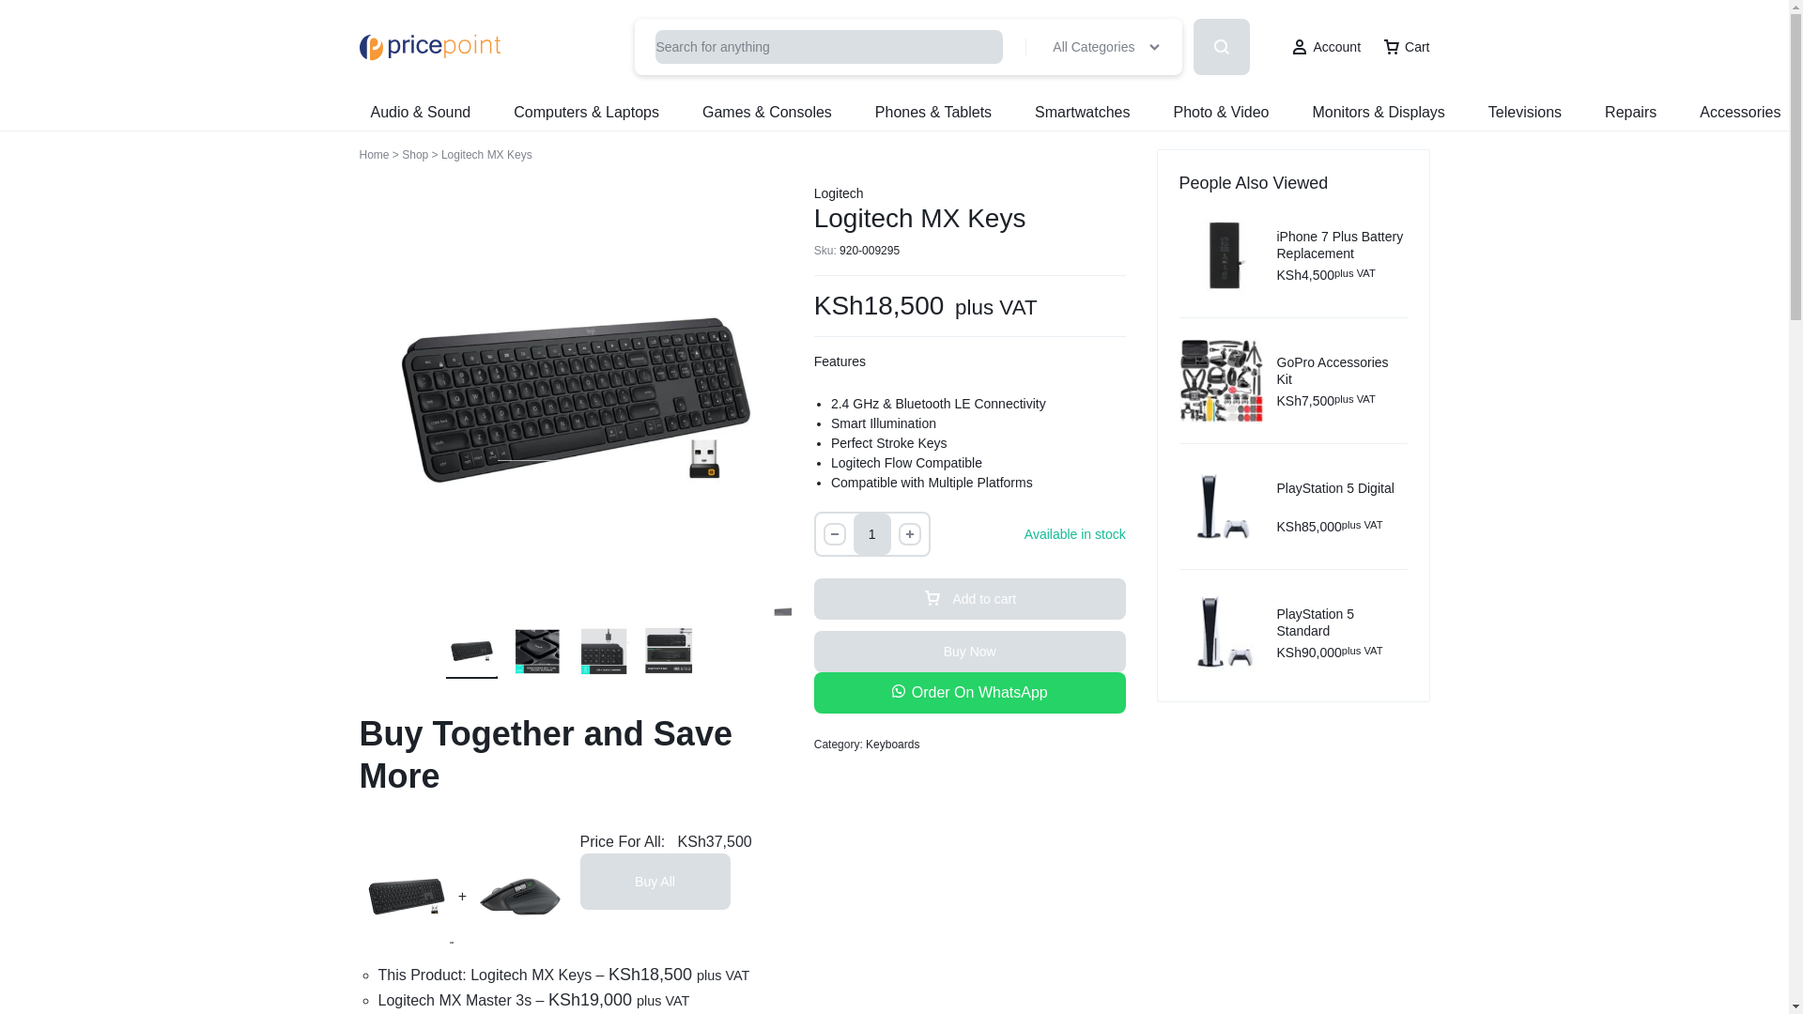  I want to click on 1, so click(871, 533).